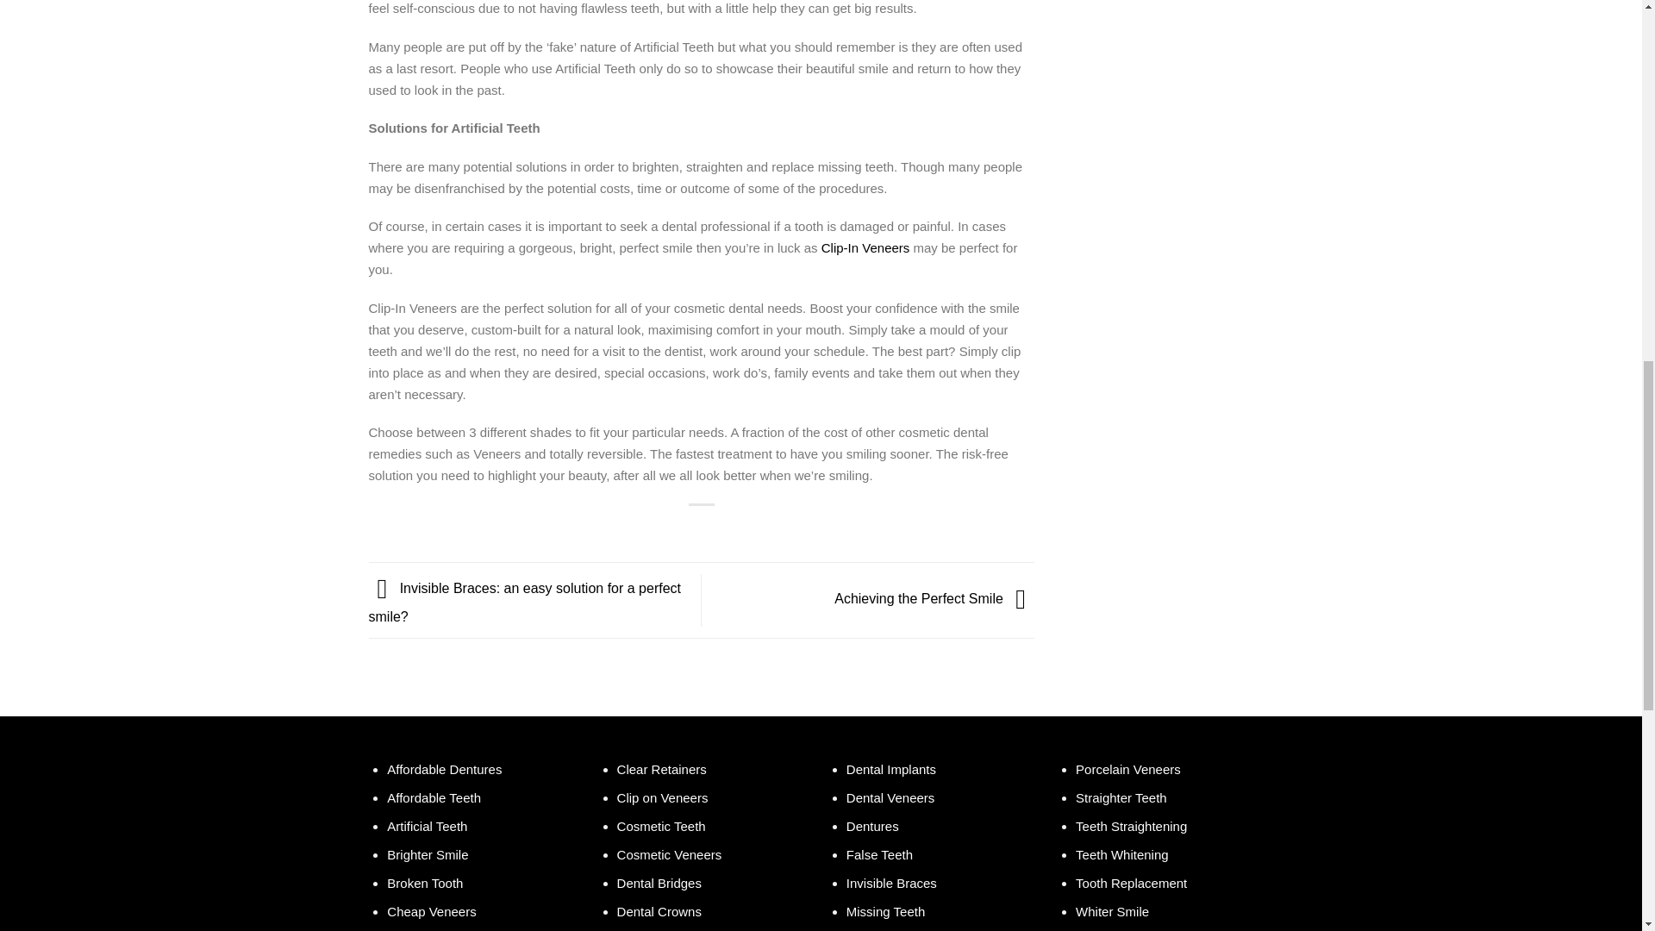 Image resolution: width=1655 pixels, height=931 pixels. Describe the element at coordinates (865, 247) in the screenshot. I see `Clip-In Veneers` at that location.